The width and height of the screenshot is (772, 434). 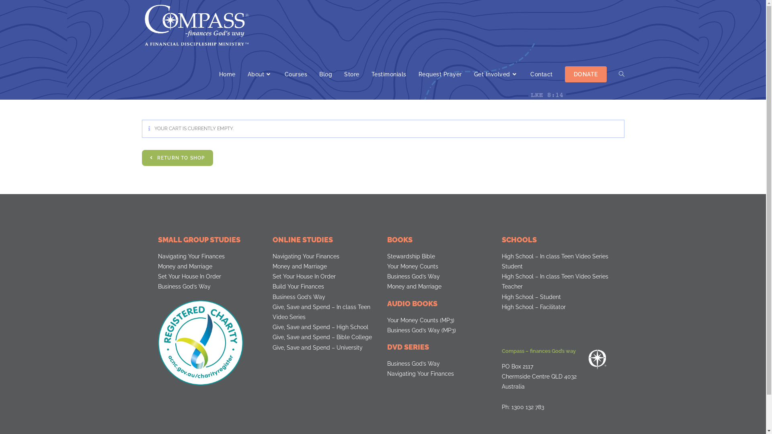 What do you see at coordinates (542, 74) in the screenshot?
I see `Contact` at bounding box center [542, 74].